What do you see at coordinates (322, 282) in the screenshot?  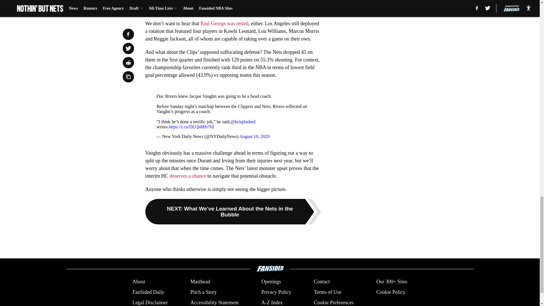 I see `Contact` at bounding box center [322, 282].